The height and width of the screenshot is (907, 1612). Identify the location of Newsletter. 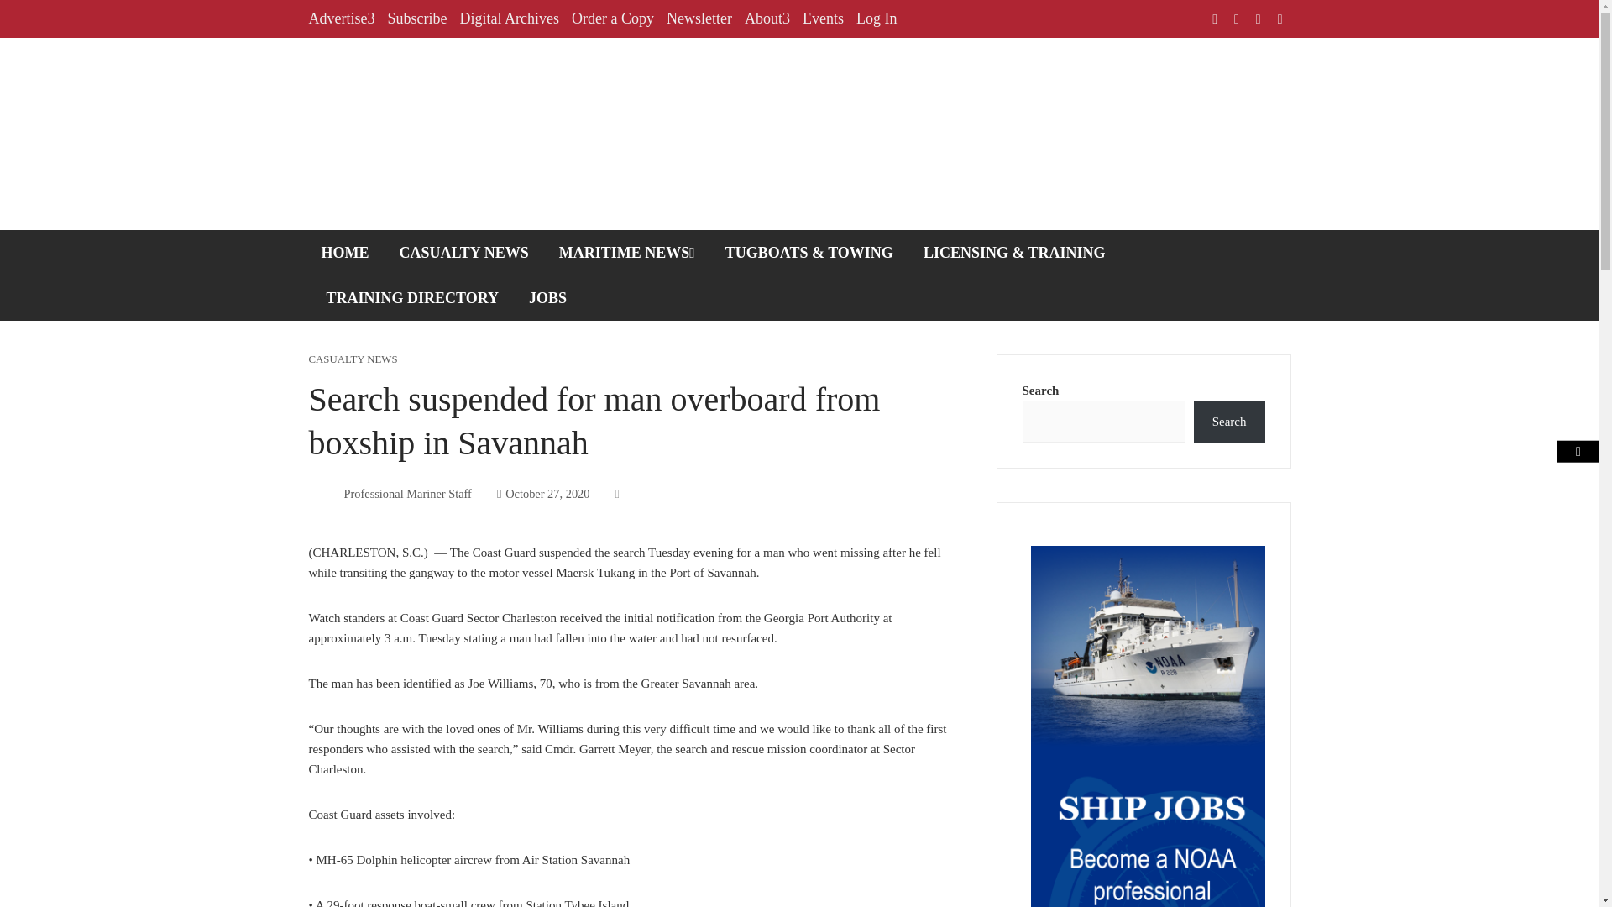
(699, 18).